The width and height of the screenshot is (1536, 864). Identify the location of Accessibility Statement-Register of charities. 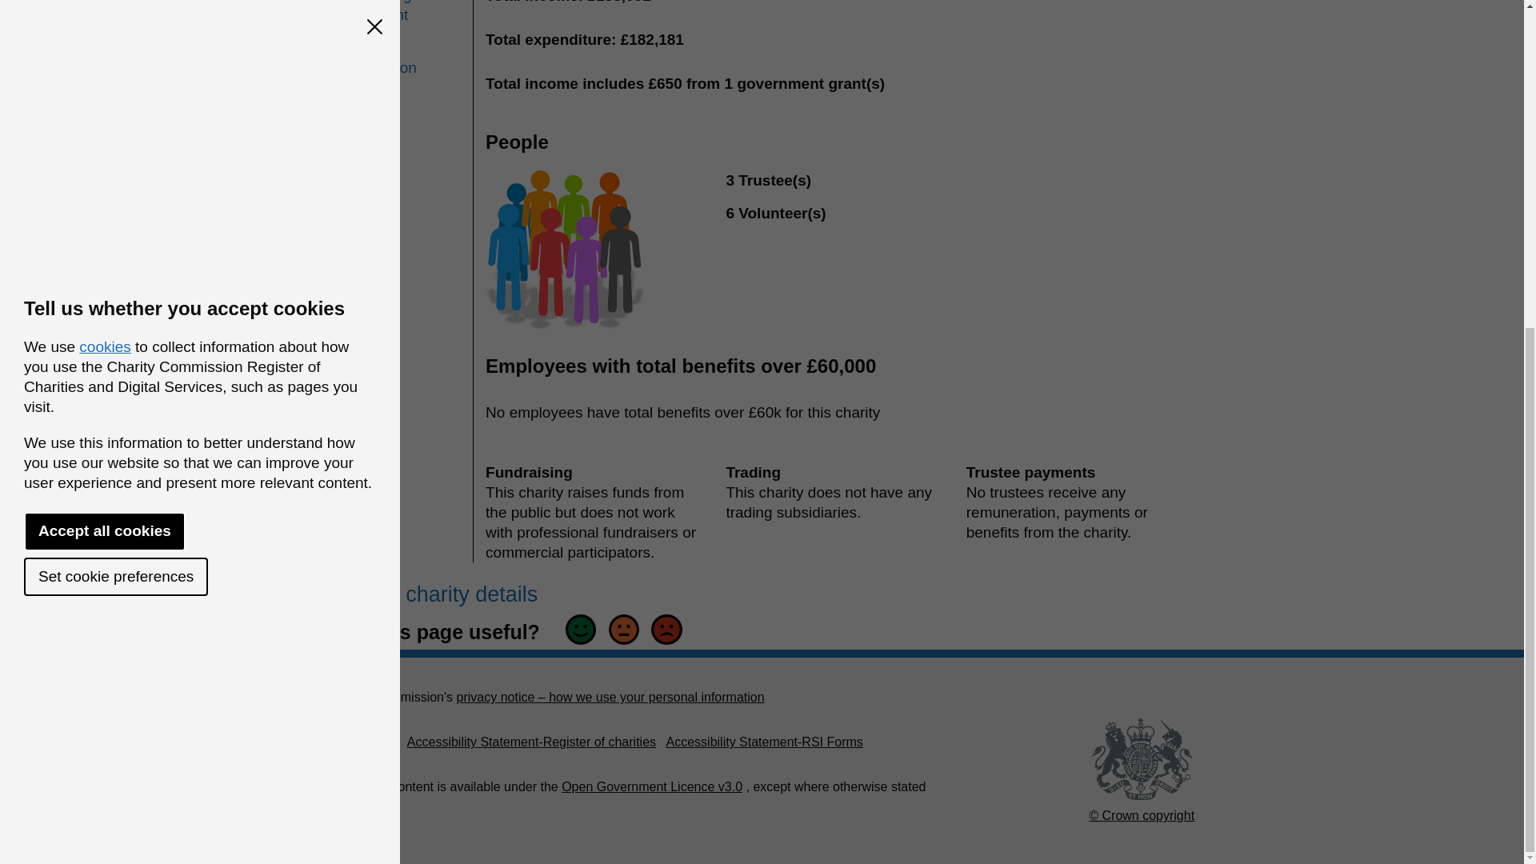
(531, 742).